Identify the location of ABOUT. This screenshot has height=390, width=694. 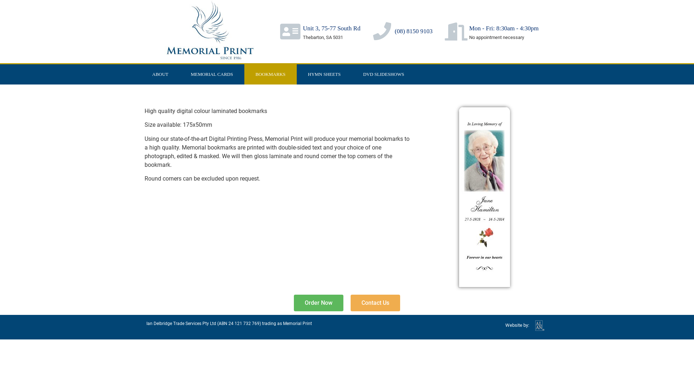
(160, 74).